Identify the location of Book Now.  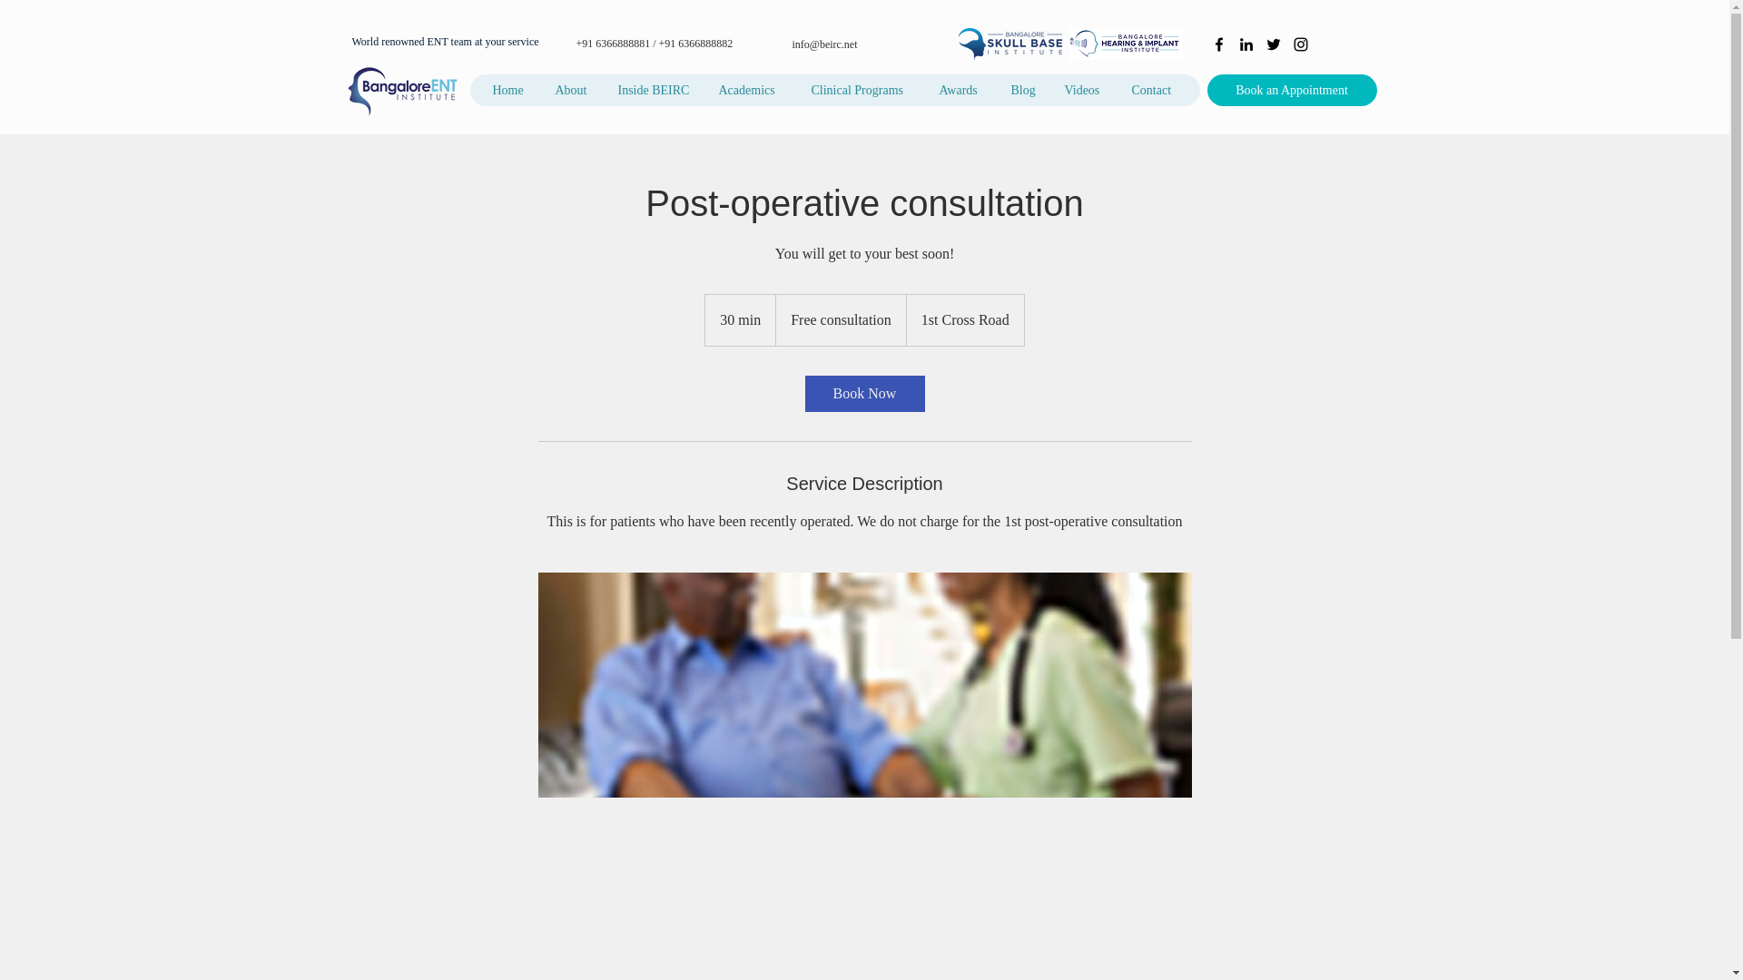
(863, 393).